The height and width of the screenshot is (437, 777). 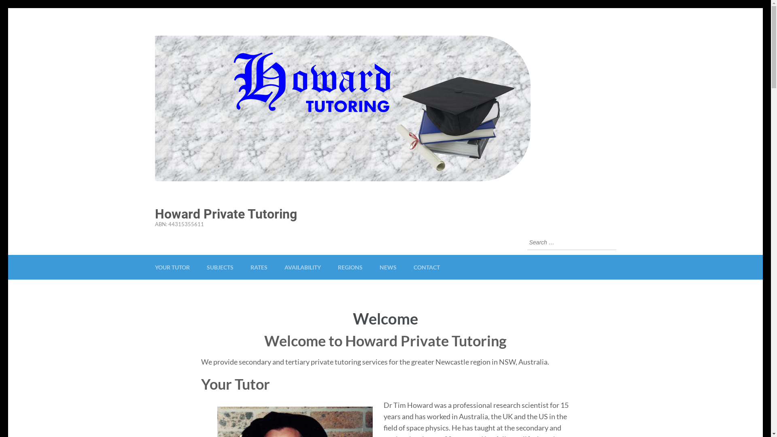 I want to click on REGIONS, so click(x=350, y=267).